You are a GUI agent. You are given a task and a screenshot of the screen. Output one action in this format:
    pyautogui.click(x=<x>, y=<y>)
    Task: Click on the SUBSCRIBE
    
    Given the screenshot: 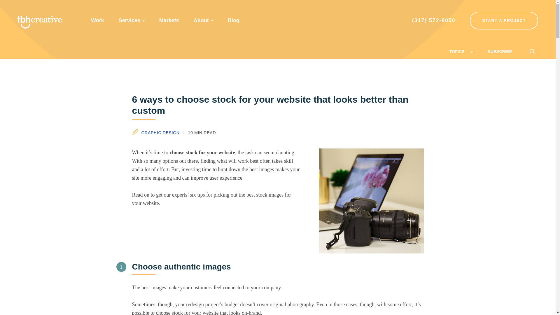 What is the action you would take?
    pyautogui.click(x=500, y=51)
    